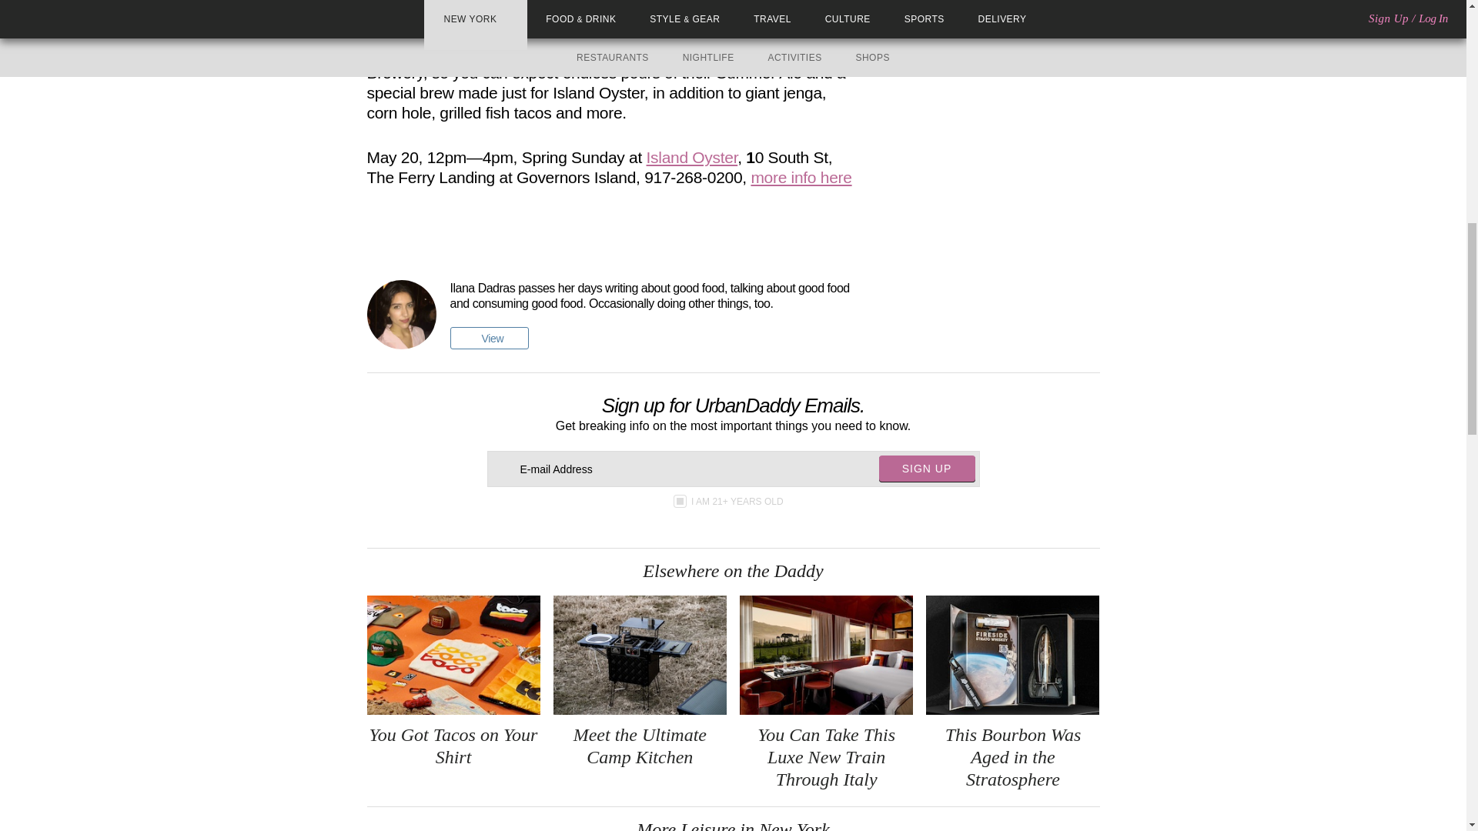 The height and width of the screenshot is (831, 1478). I want to click on SIGN UP, so click(927, 468).